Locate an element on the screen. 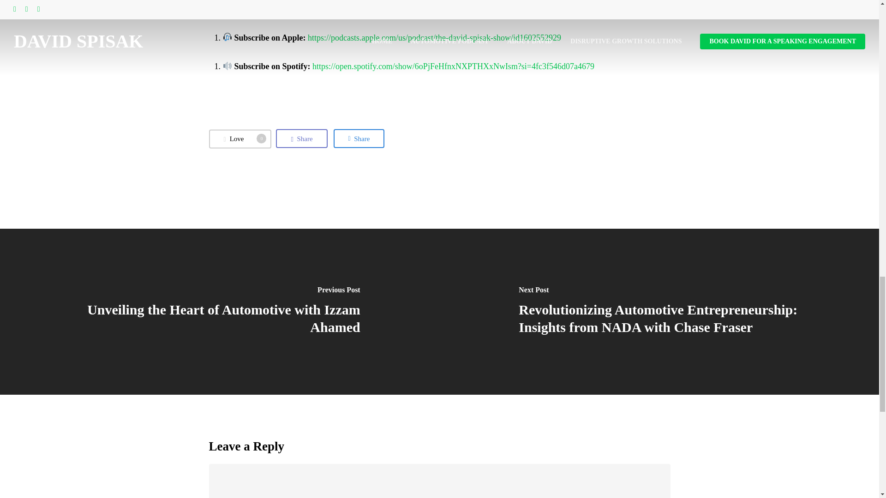  Share this is located at coordinates (301, 138).